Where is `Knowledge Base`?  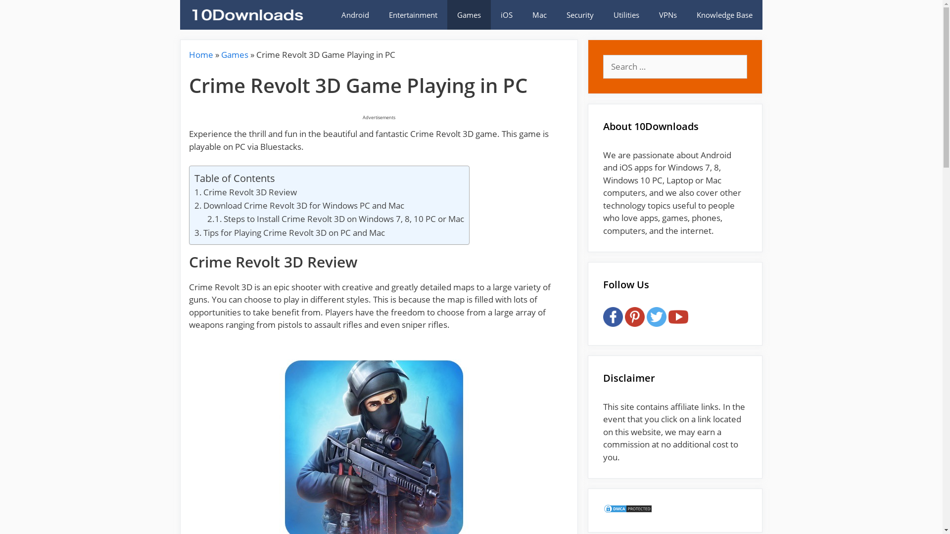
Knowledge Base is located at coordinates (724, 15).